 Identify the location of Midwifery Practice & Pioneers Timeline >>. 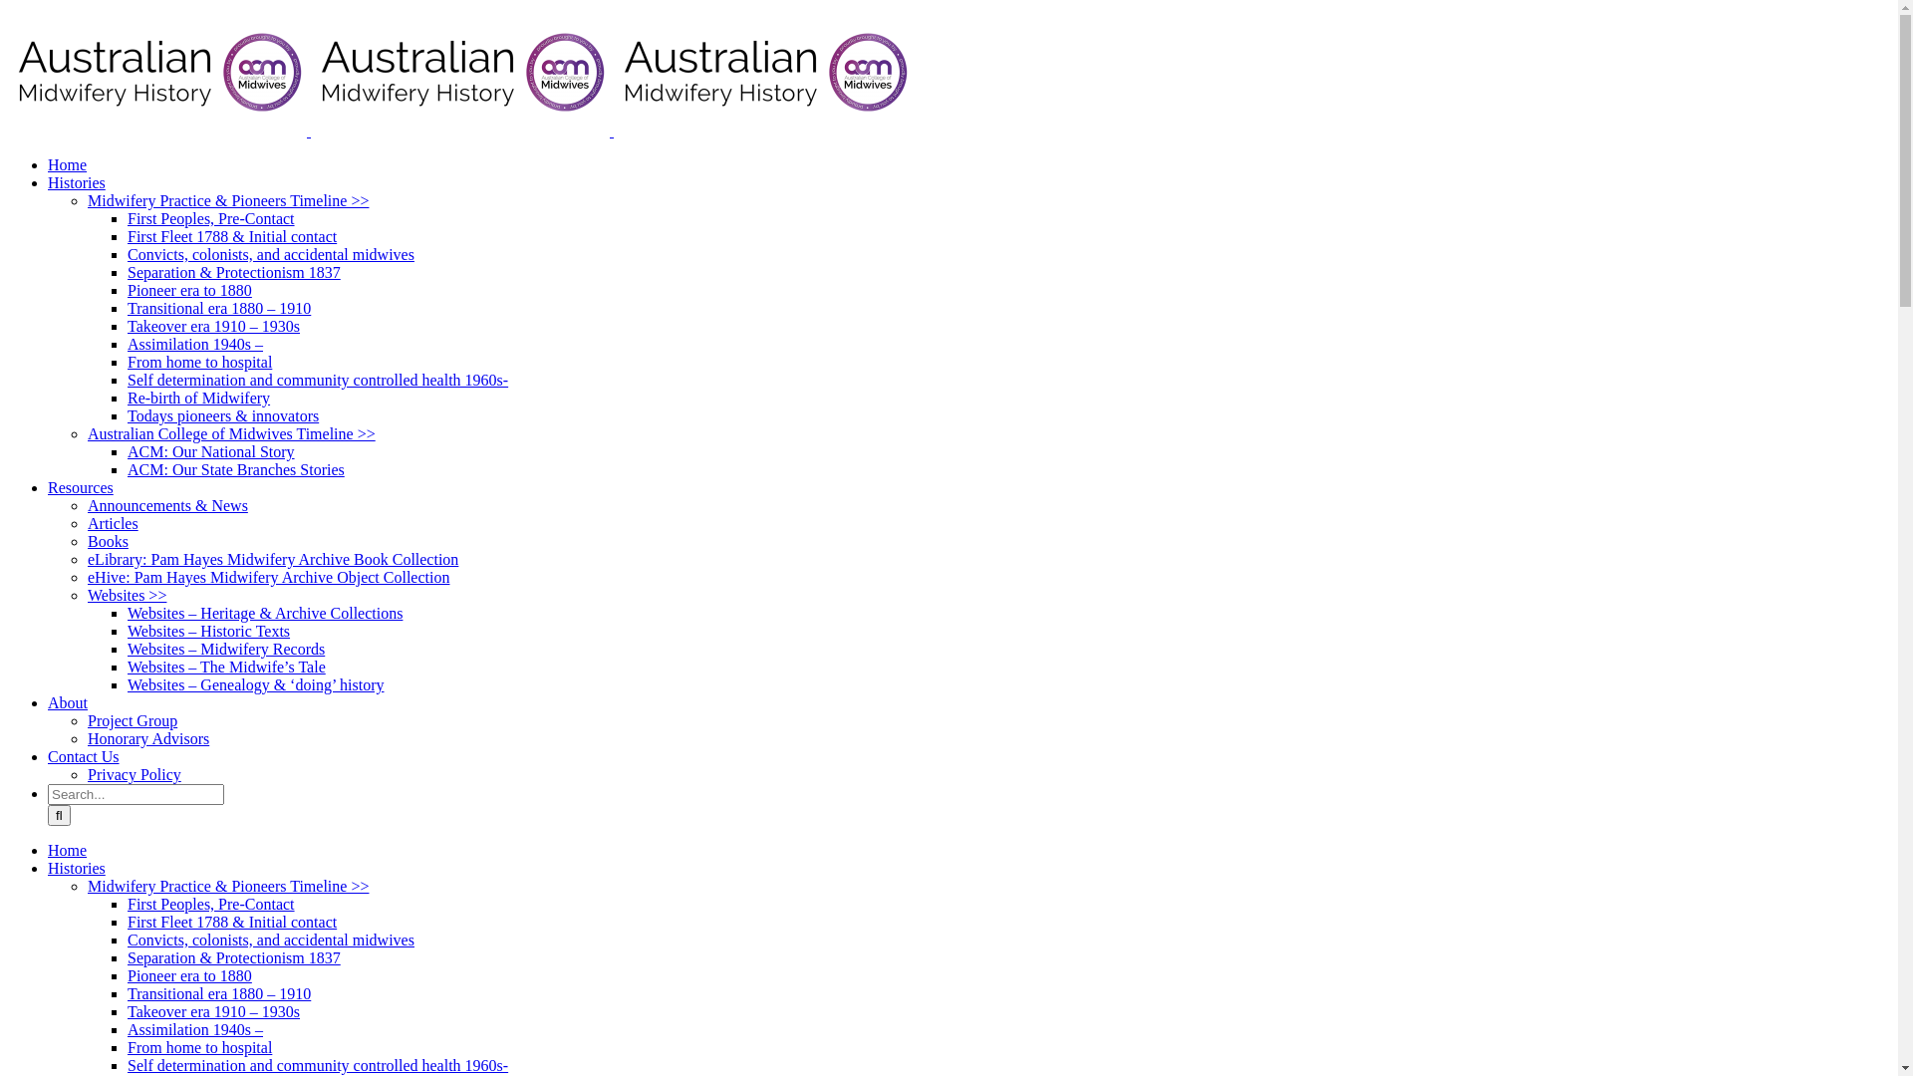
(228, 201).